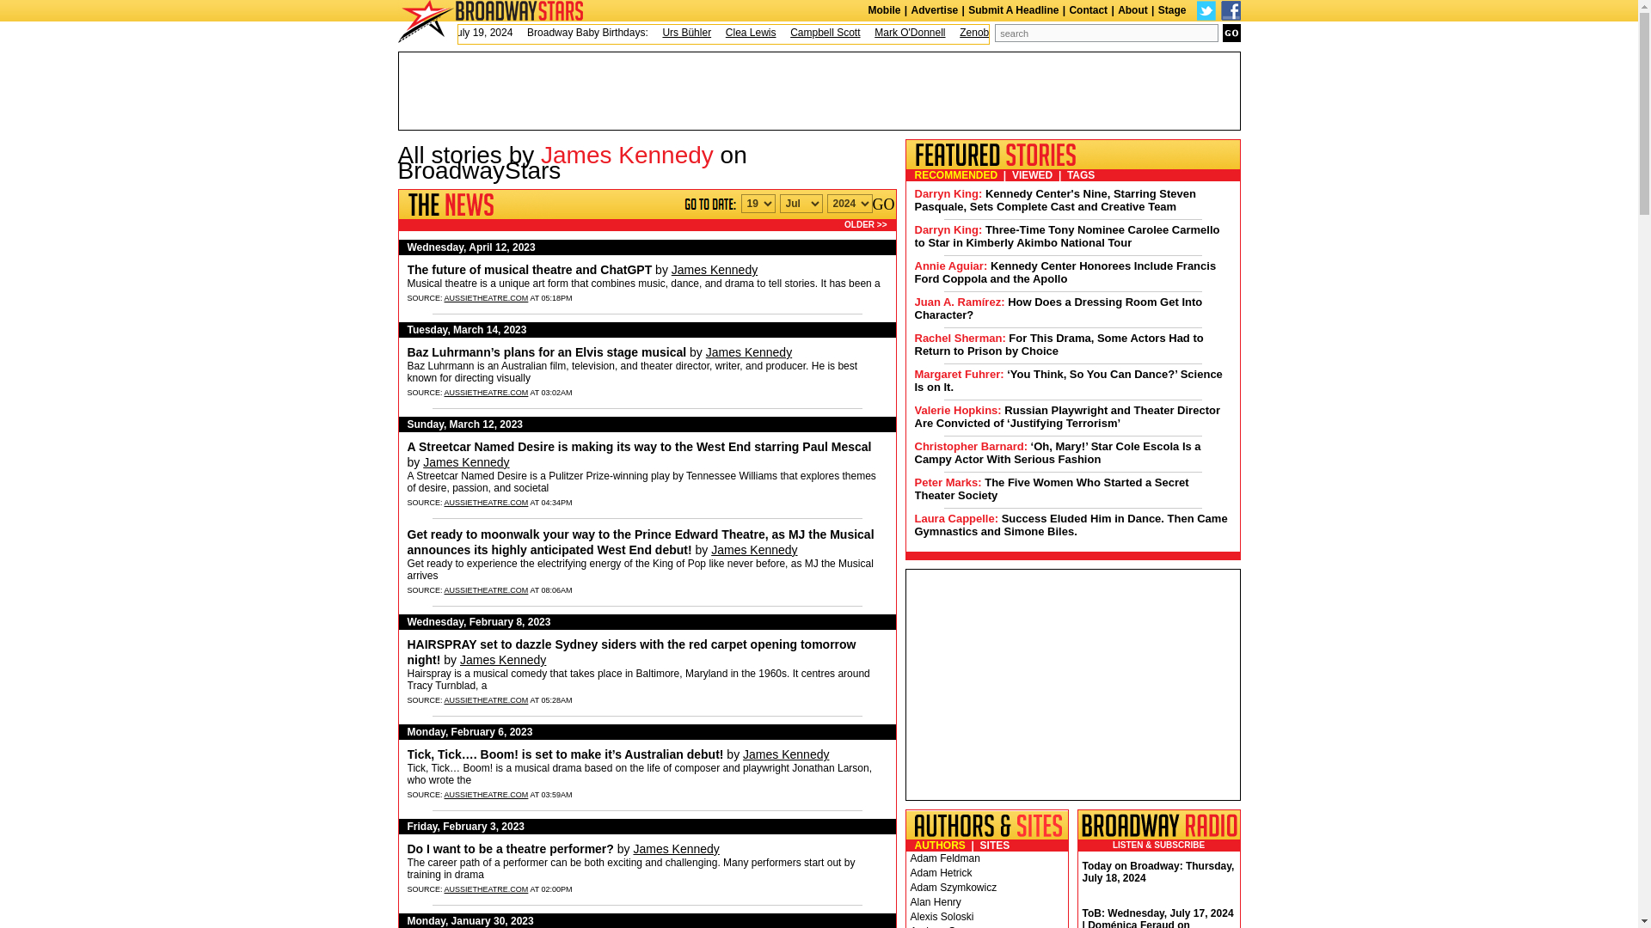  I want to click on AussieTheatre.com, so click(640, 447).